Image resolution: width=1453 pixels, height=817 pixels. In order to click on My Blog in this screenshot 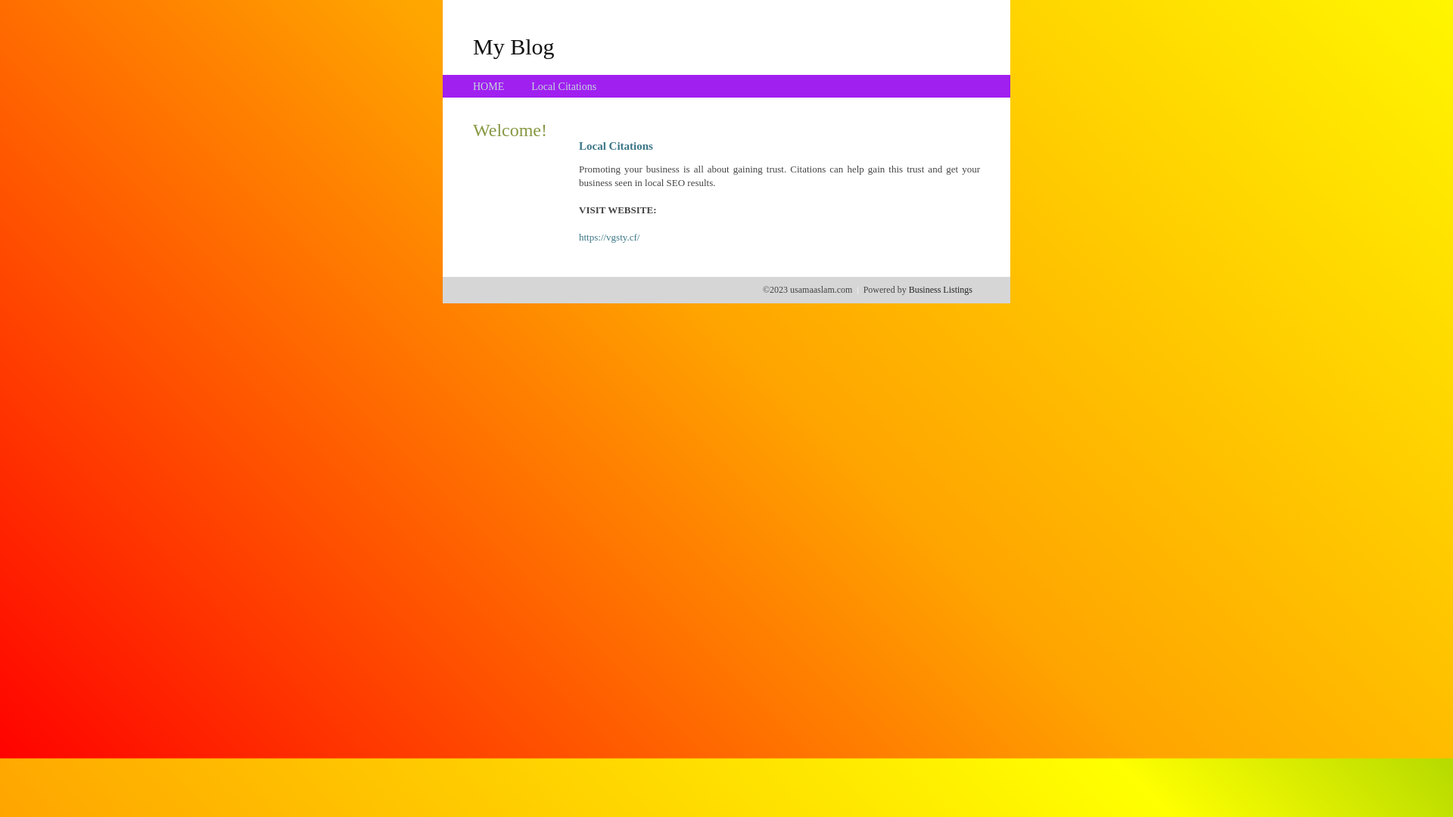, I will do `click(514, 46)`.